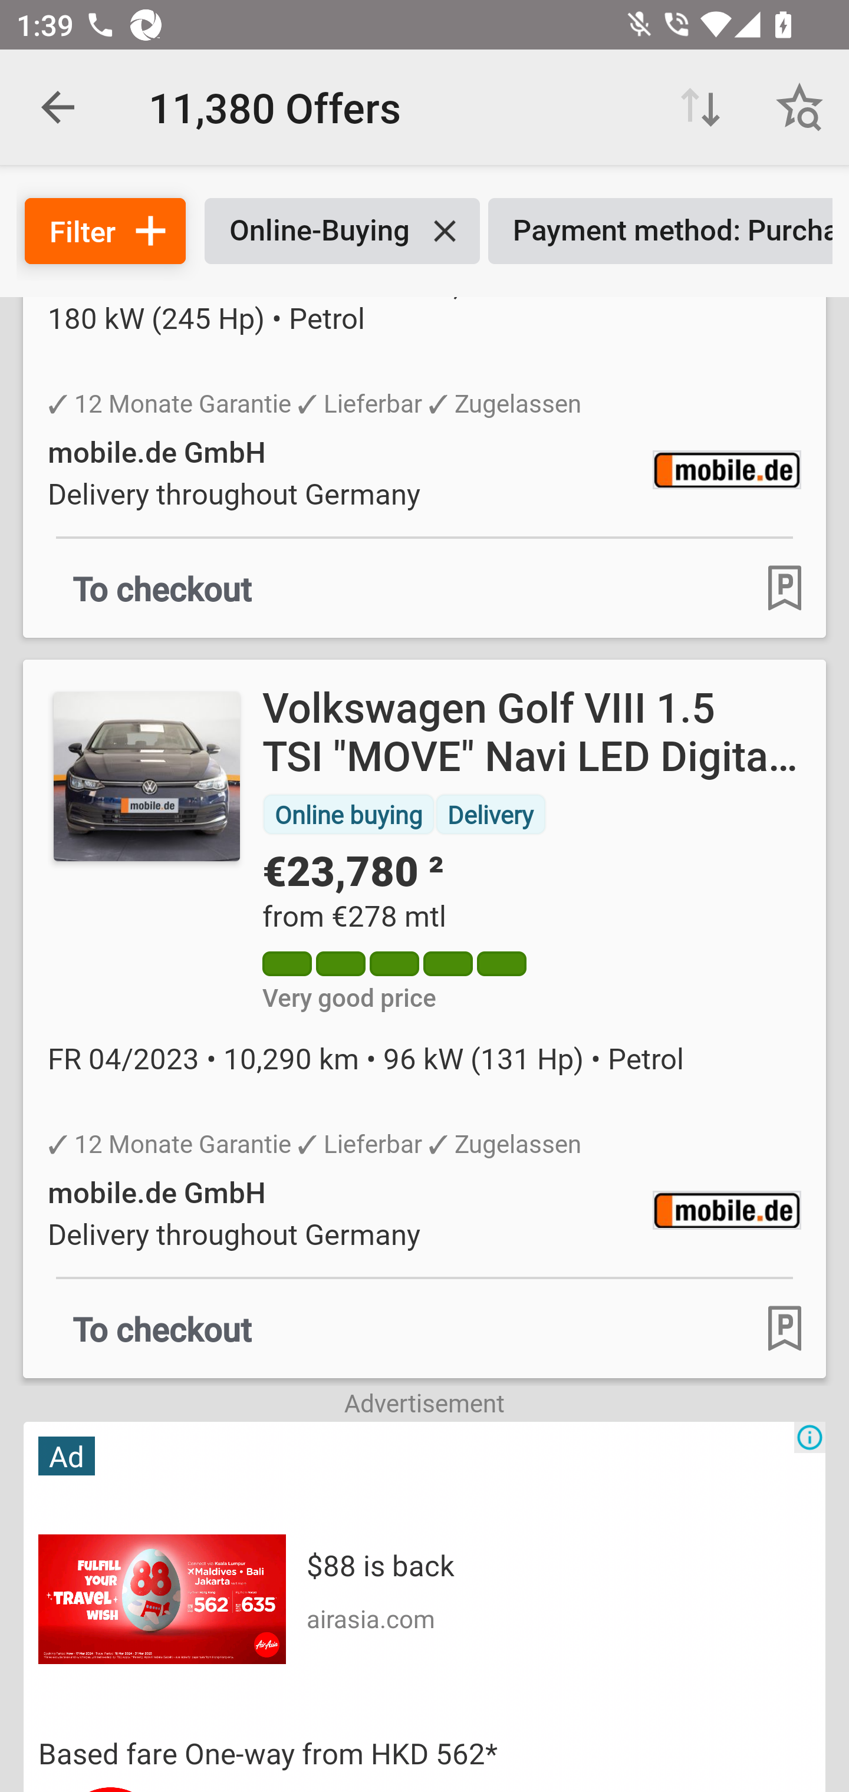 The image size is (849, 1792). Describe the element at coordinates (163, 1327) in the screenshot. I see `To checkout` at that location.